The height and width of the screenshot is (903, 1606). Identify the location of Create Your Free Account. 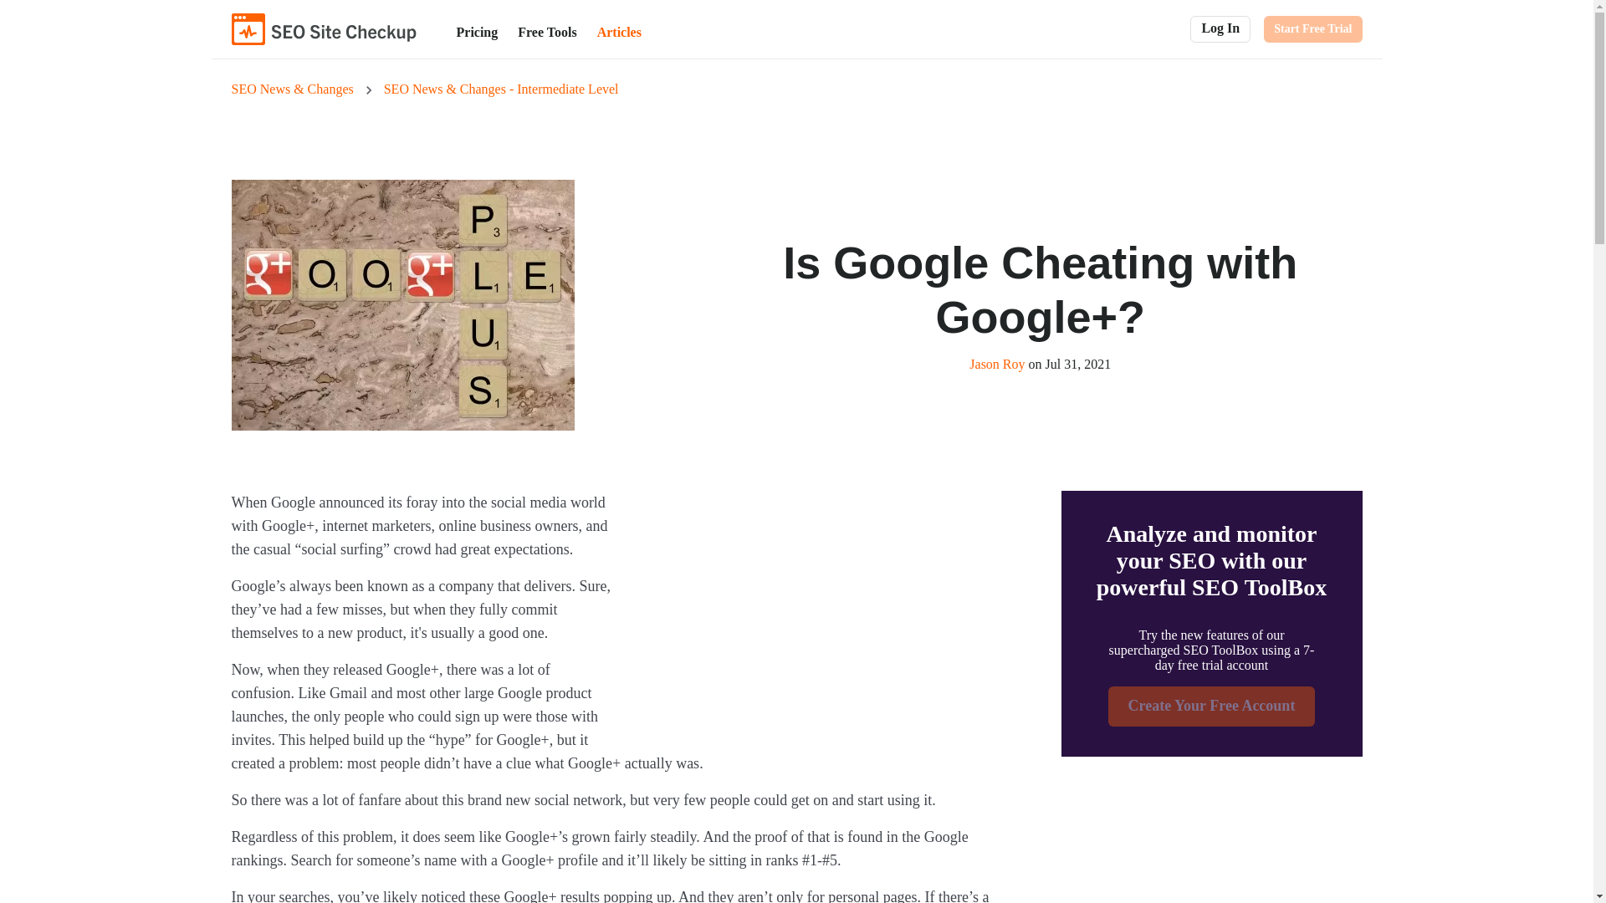
(1211, 706).